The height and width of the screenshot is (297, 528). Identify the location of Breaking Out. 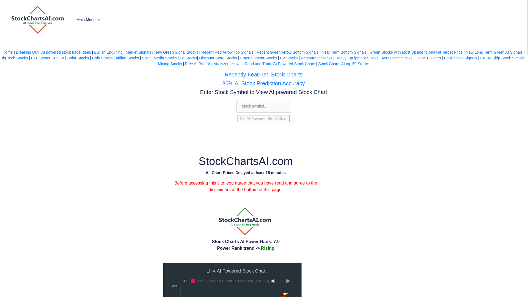
(27, 52).